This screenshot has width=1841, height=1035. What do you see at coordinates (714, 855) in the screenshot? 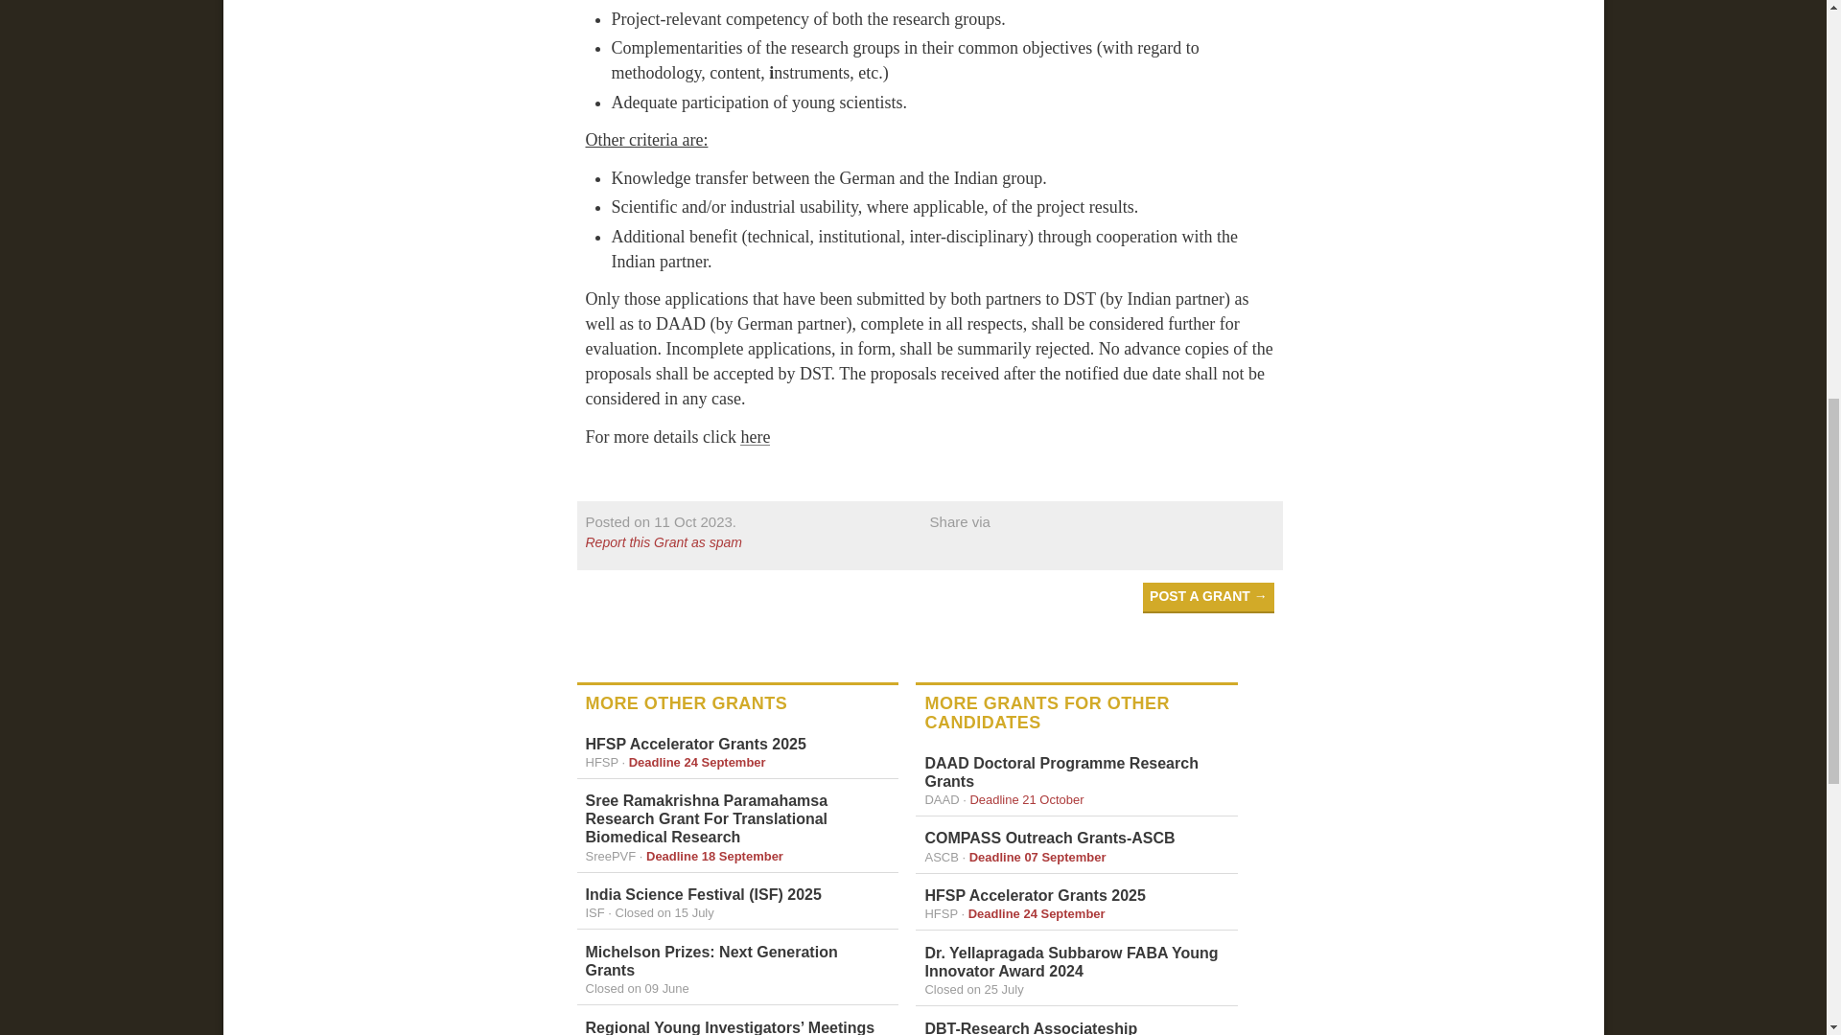
I see `18 September 2024` at bounding box center [714, 855].